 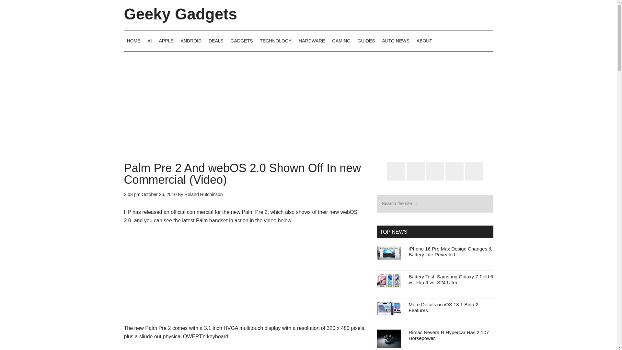 What do you see at coordinates (424, 41) in the screenshot?
I see `About Geeky Gadgets` at bounding box center [424, 41].